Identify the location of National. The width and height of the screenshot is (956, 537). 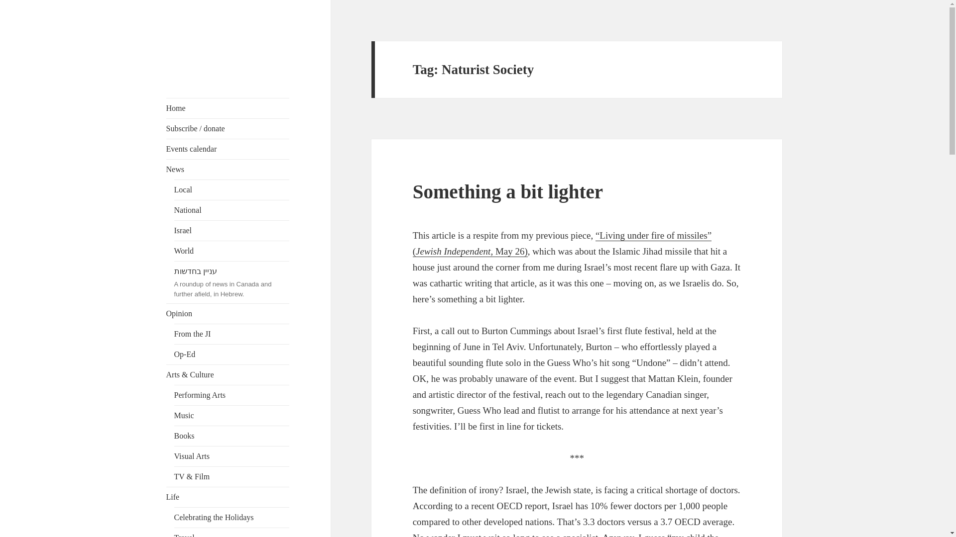
(232, 210).